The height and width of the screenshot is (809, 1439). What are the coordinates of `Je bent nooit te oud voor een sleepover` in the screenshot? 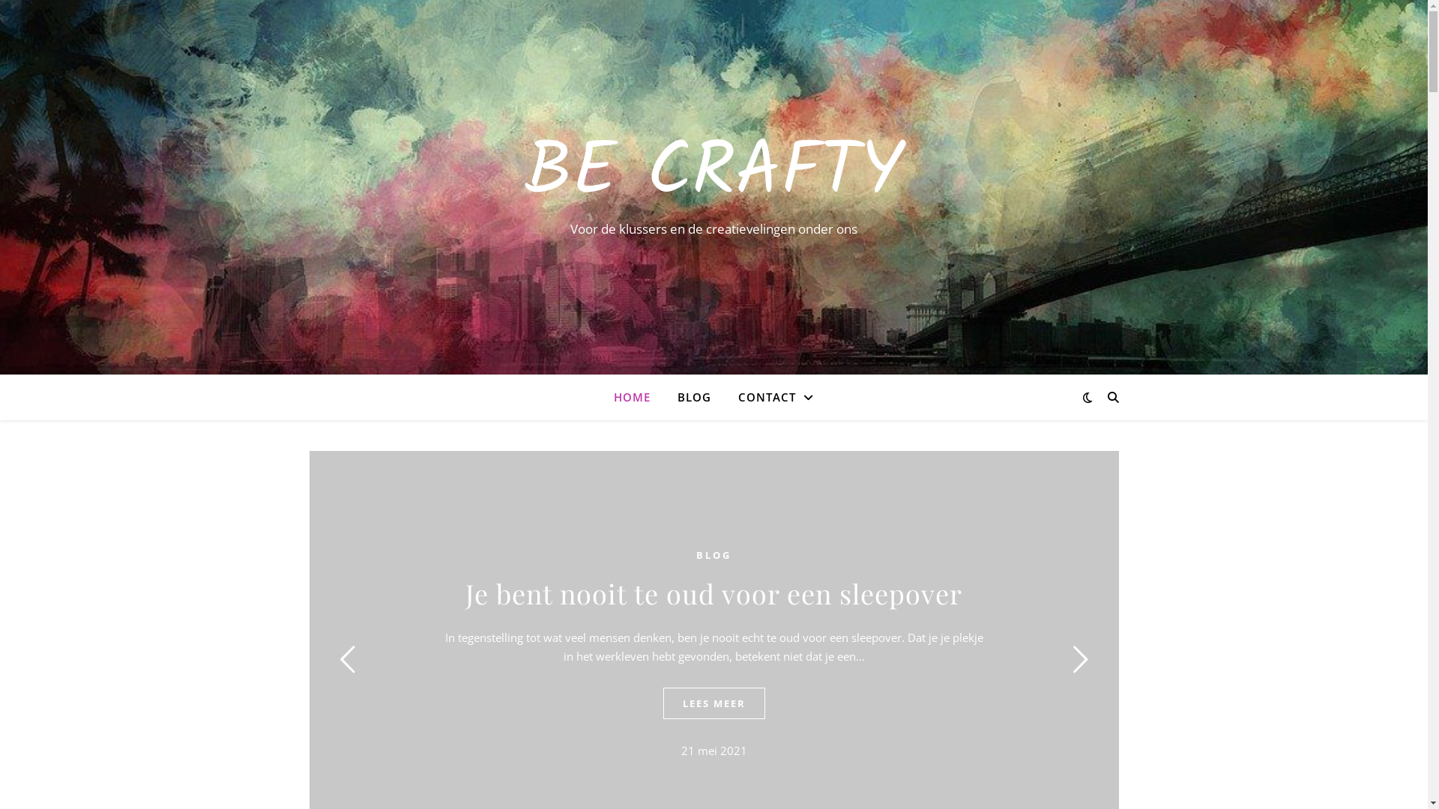 It's located at (714, 593).